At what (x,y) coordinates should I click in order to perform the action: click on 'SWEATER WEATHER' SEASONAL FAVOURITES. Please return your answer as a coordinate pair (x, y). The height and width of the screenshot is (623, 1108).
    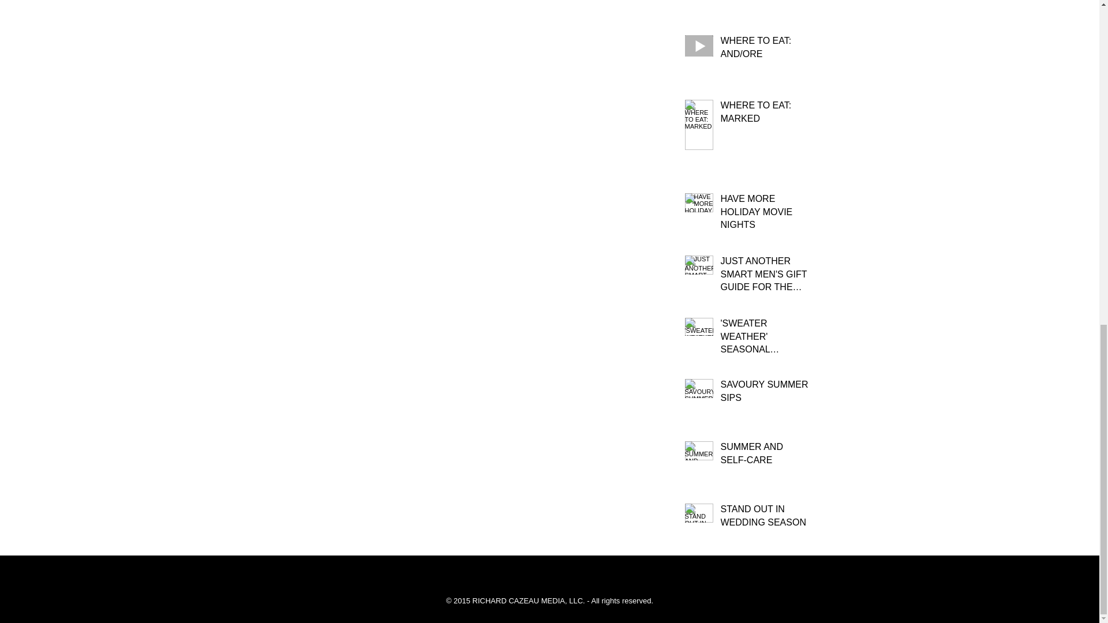
    Looking at the image, I should click on (764, 339).